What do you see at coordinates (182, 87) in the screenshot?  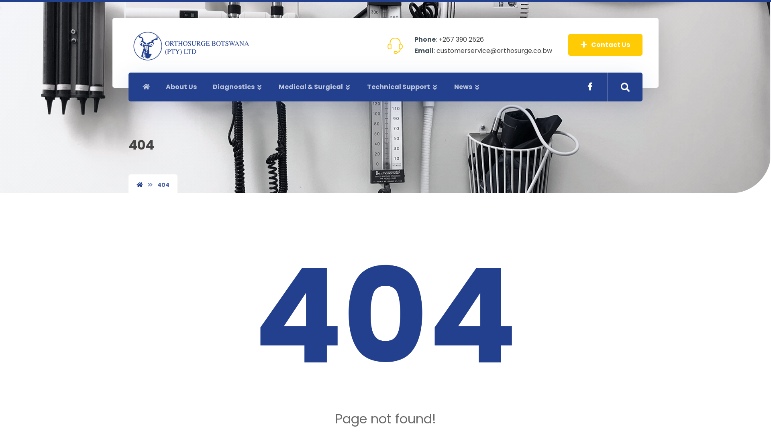 I see `About Us` at bounding box center [182, 87].